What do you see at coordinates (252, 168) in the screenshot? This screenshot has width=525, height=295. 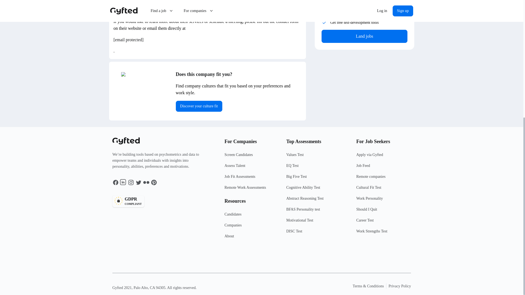 I see `Screen Candidates` at bounding box center [252, 168].